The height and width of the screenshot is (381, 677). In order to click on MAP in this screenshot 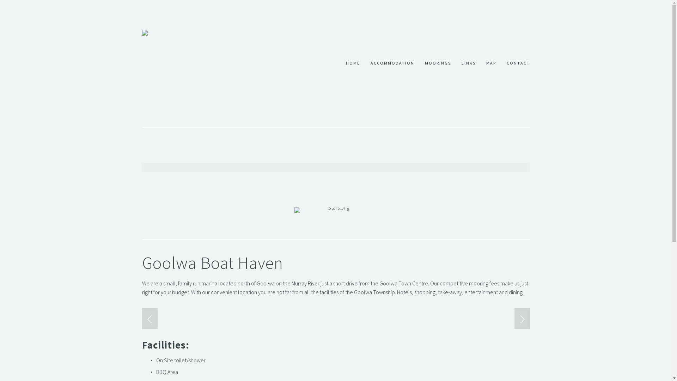, I will do `click(491, 64)`.